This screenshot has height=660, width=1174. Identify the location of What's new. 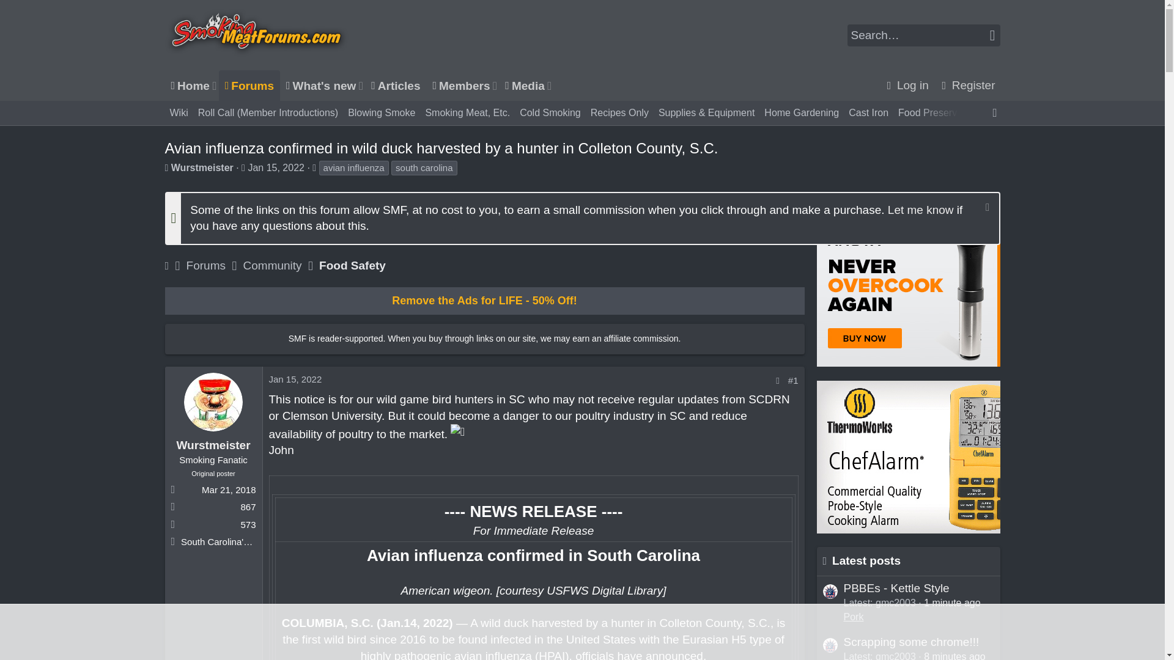
(318, 86).